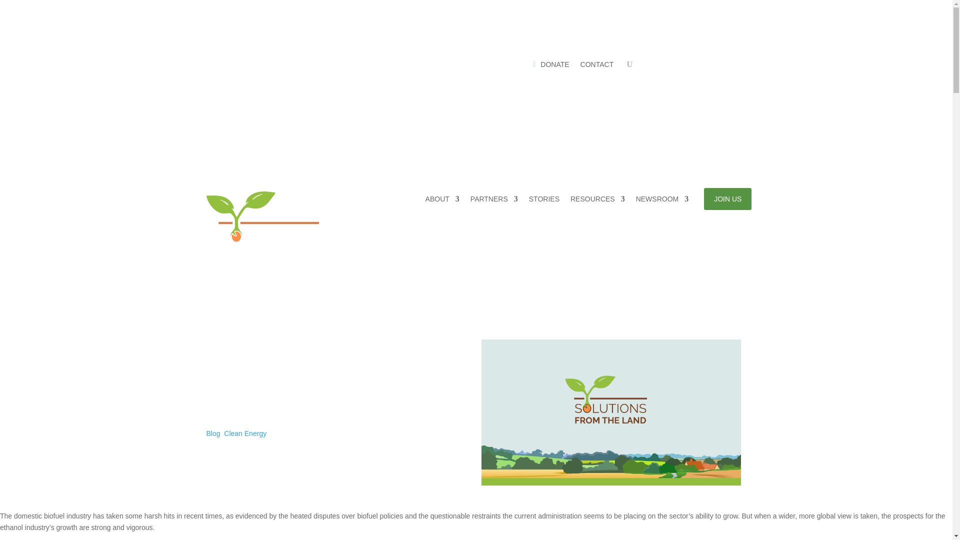 The height and width of the screenshot is (540, 960). What do you see at coordinates (597, 202) in the screenshot?
I see `RESOURCES` at bounding box center [597, 202].